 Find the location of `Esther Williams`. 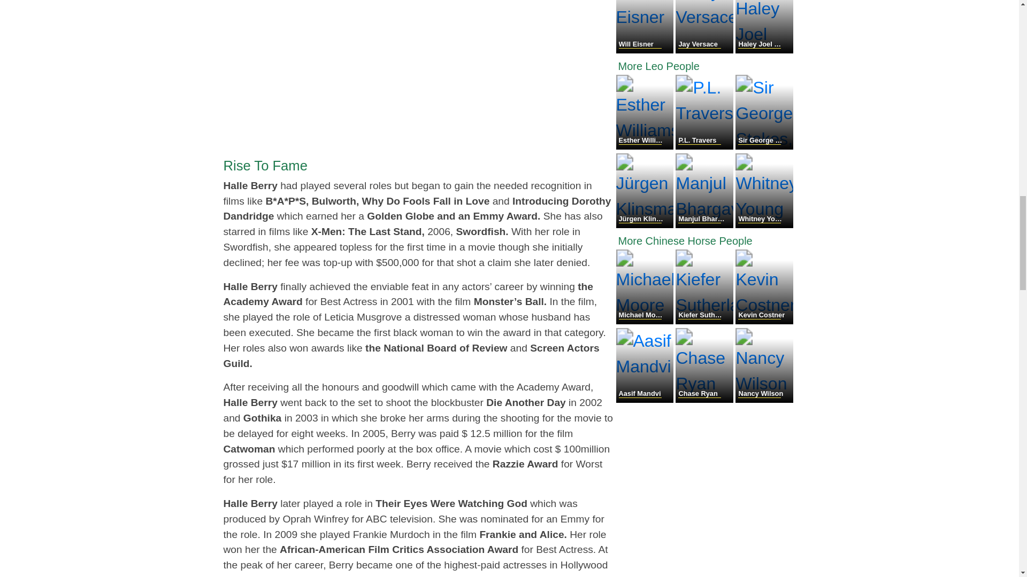

Esther Williams is located at coordinates (646, 146).